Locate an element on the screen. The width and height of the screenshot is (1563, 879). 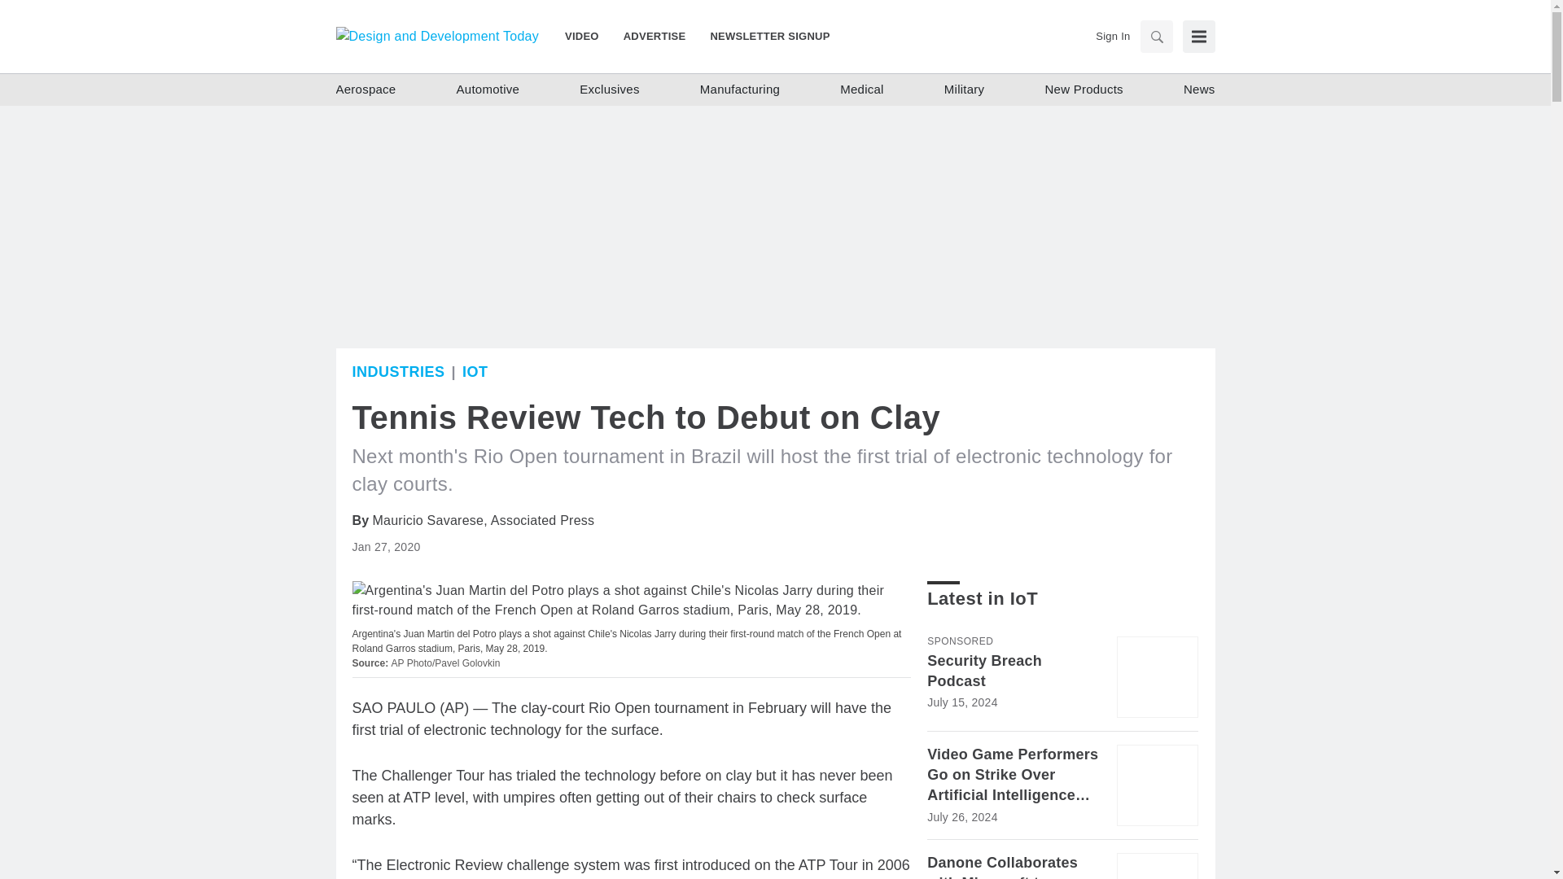
Manufacturing is located at coordinates (740, 90).